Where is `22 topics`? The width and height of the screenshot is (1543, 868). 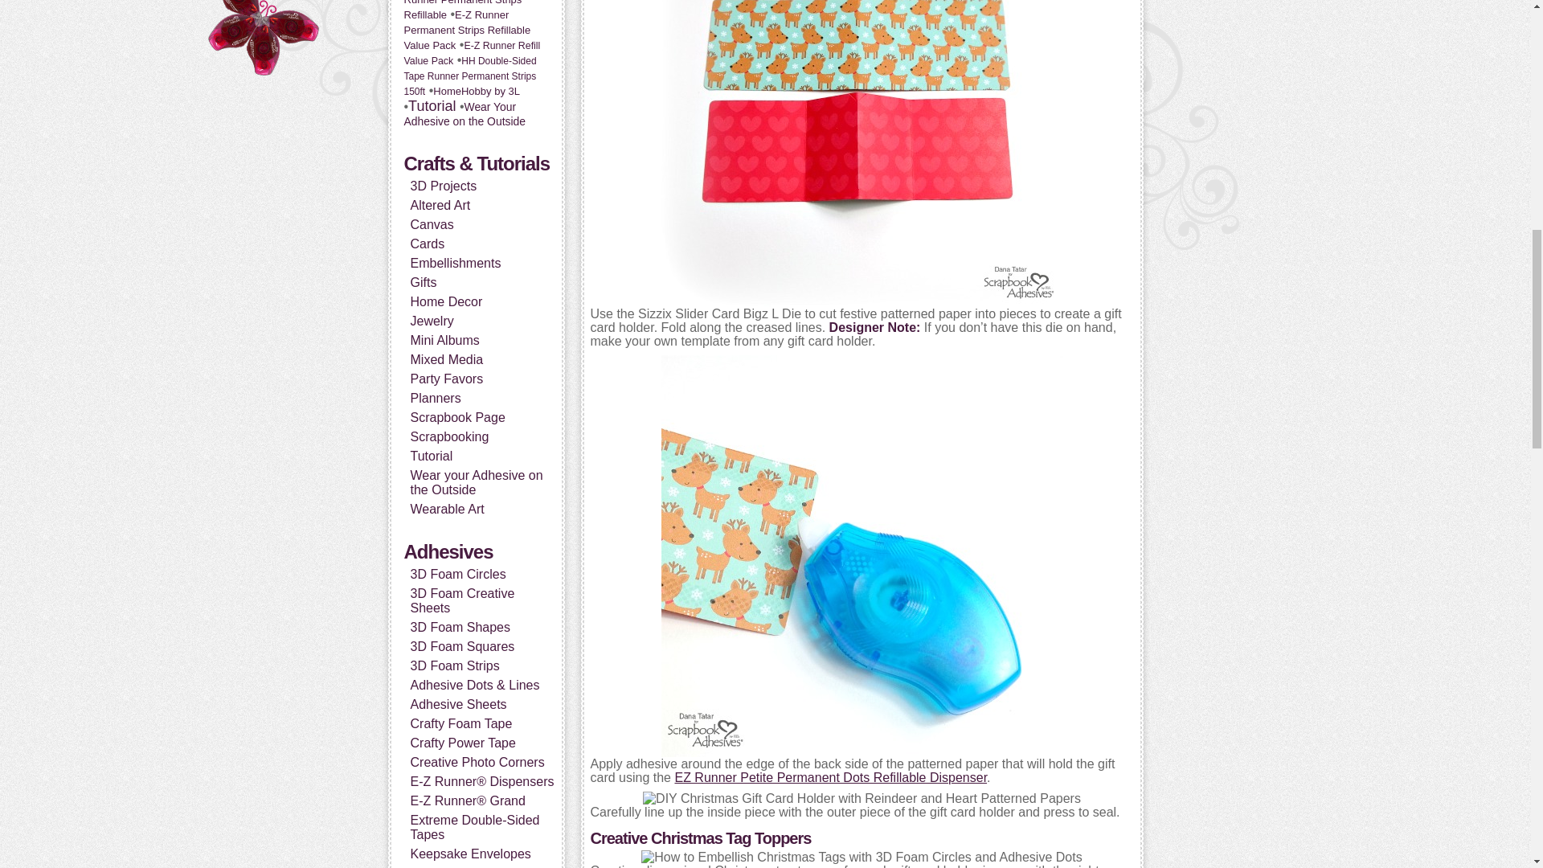 22 topics is located at coordinates (471, 53).